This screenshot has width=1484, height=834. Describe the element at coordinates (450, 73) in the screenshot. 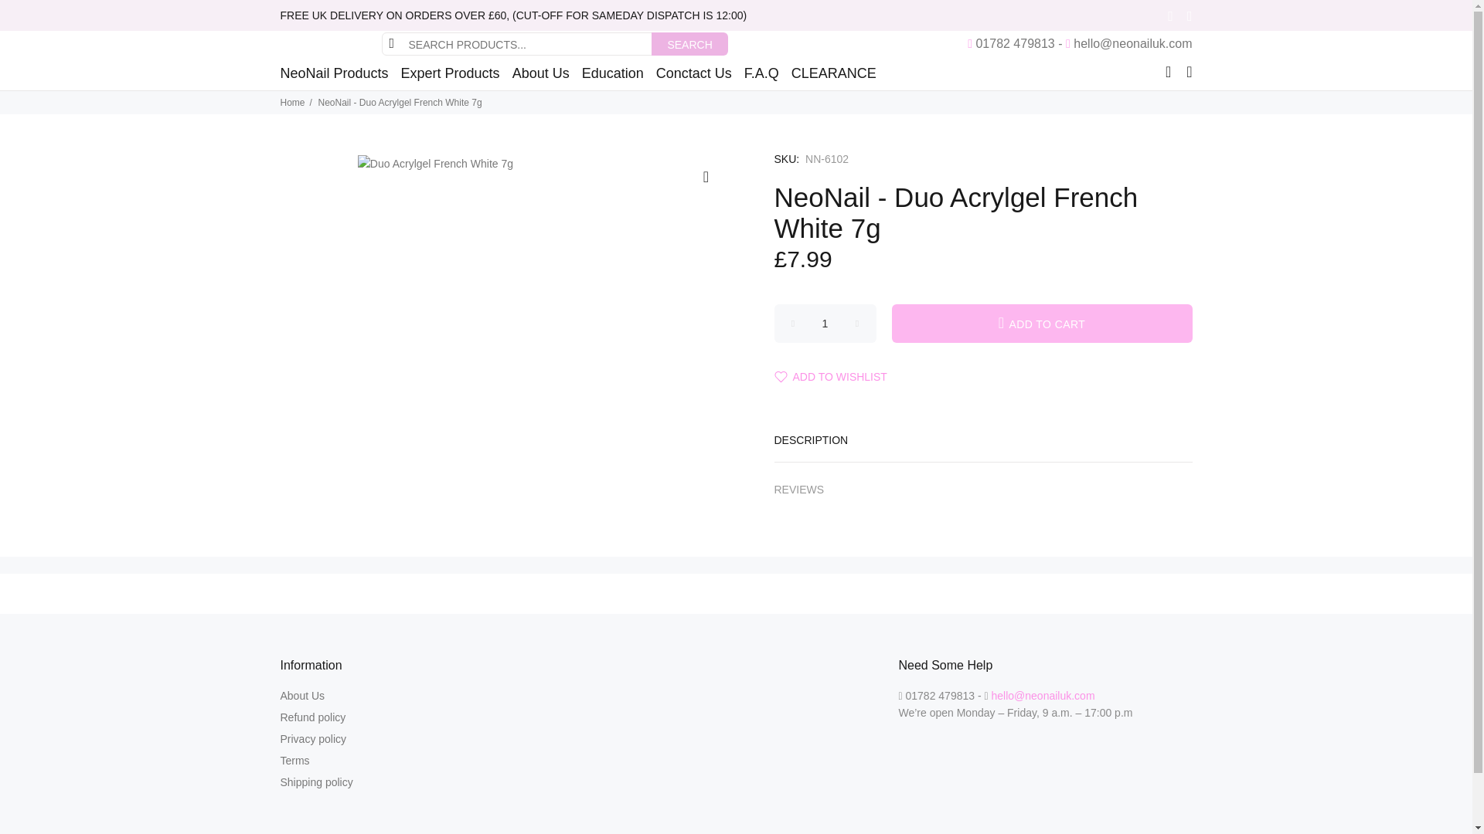

I see `Expert Products` at that location.